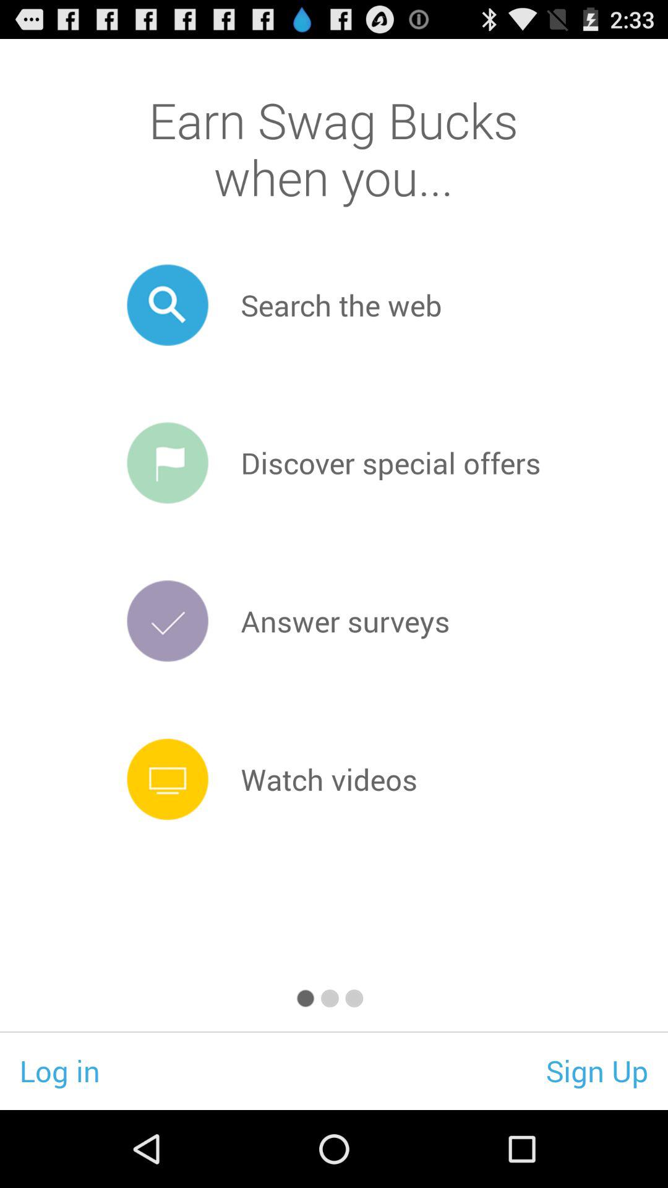  Describe the element at coordinates (597, 1070) in the screenshot. I see `select the item to the right of log in icon` at that location.